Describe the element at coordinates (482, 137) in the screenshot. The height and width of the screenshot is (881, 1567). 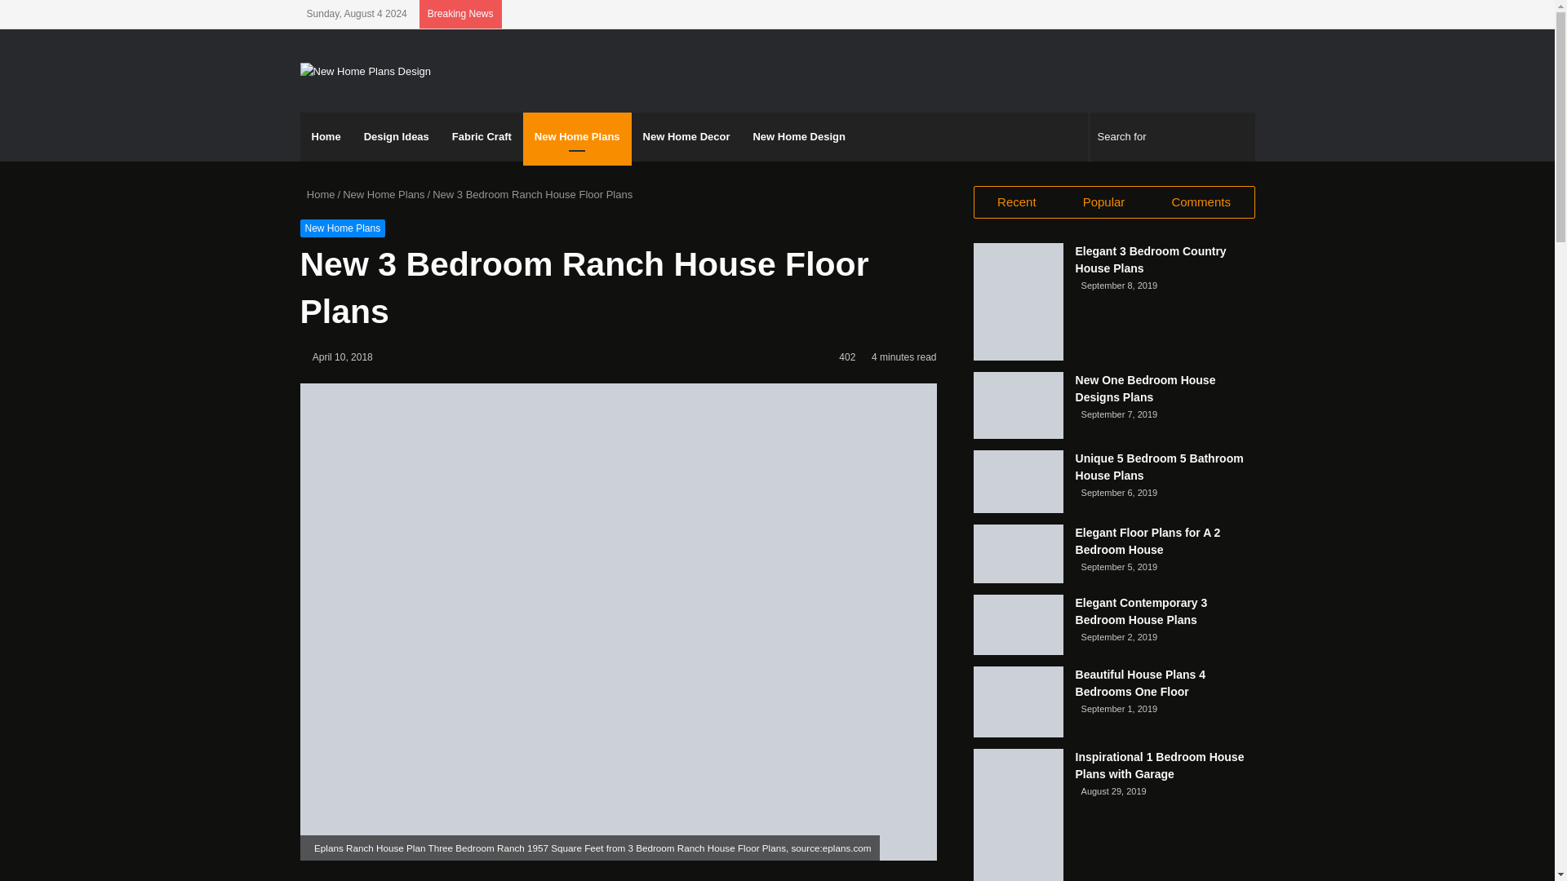
I see `Fabric Craft` at that location.